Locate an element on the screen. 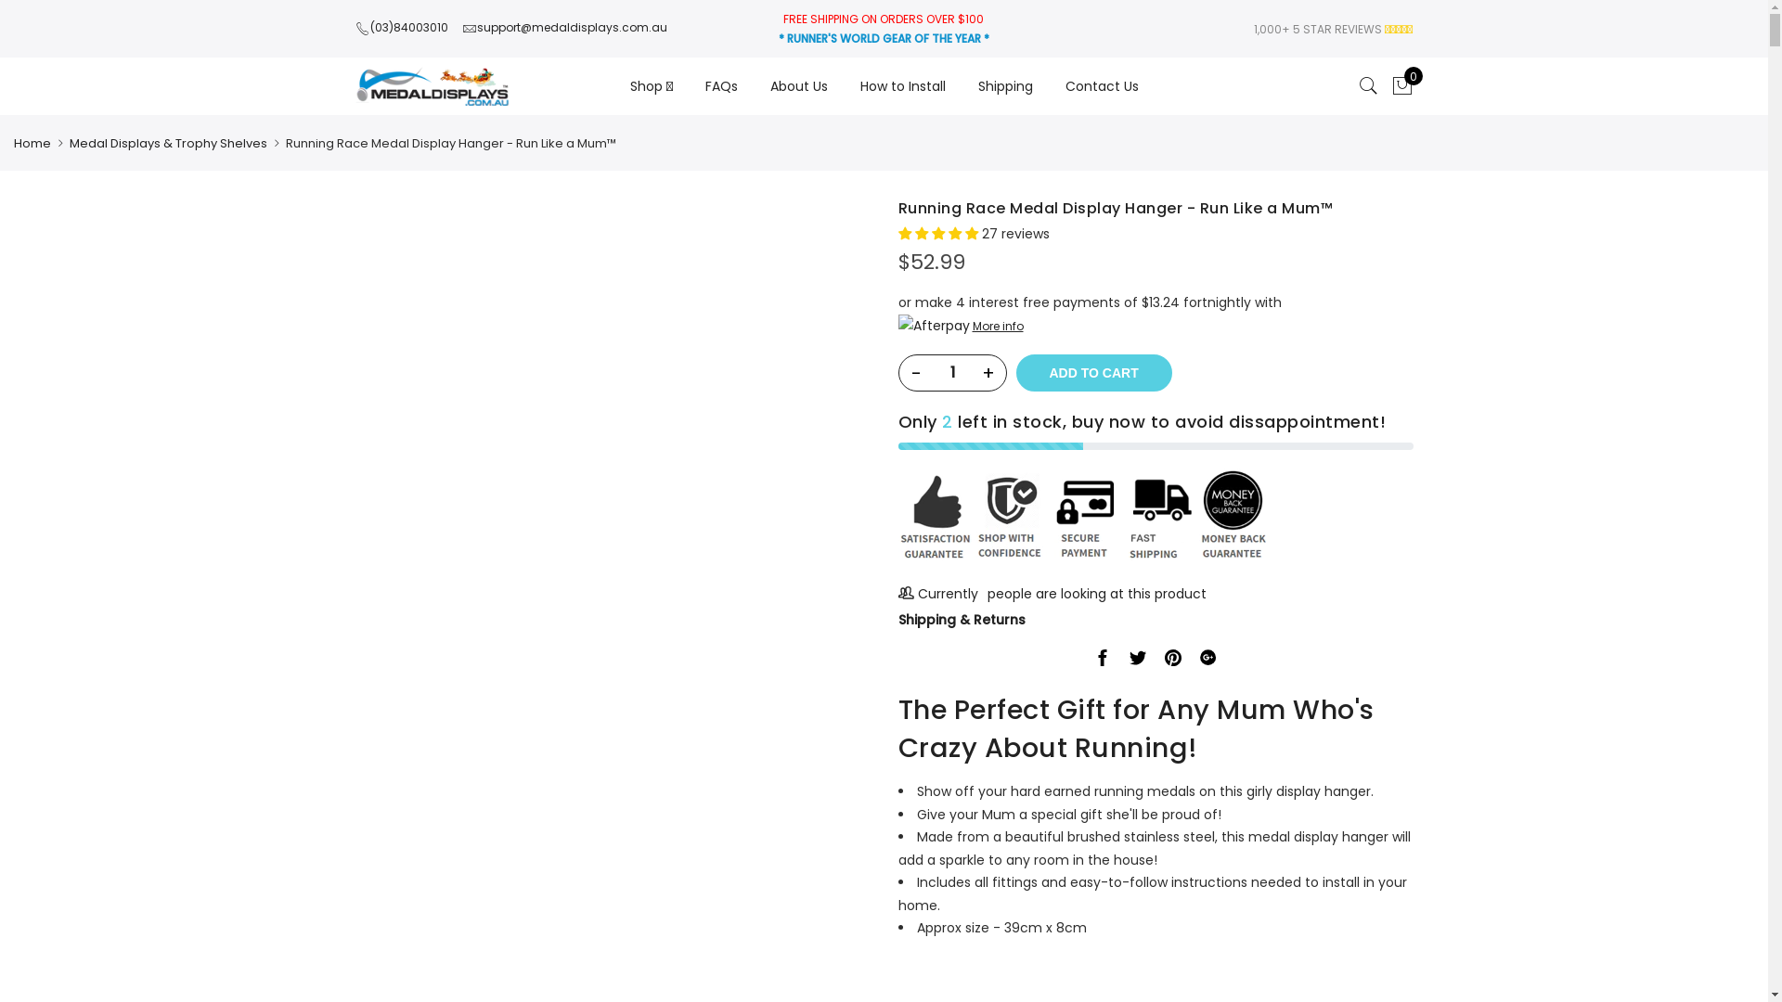 The height and width of the screenshot is (1002, 1782). + is located at coordinates (988, 373).